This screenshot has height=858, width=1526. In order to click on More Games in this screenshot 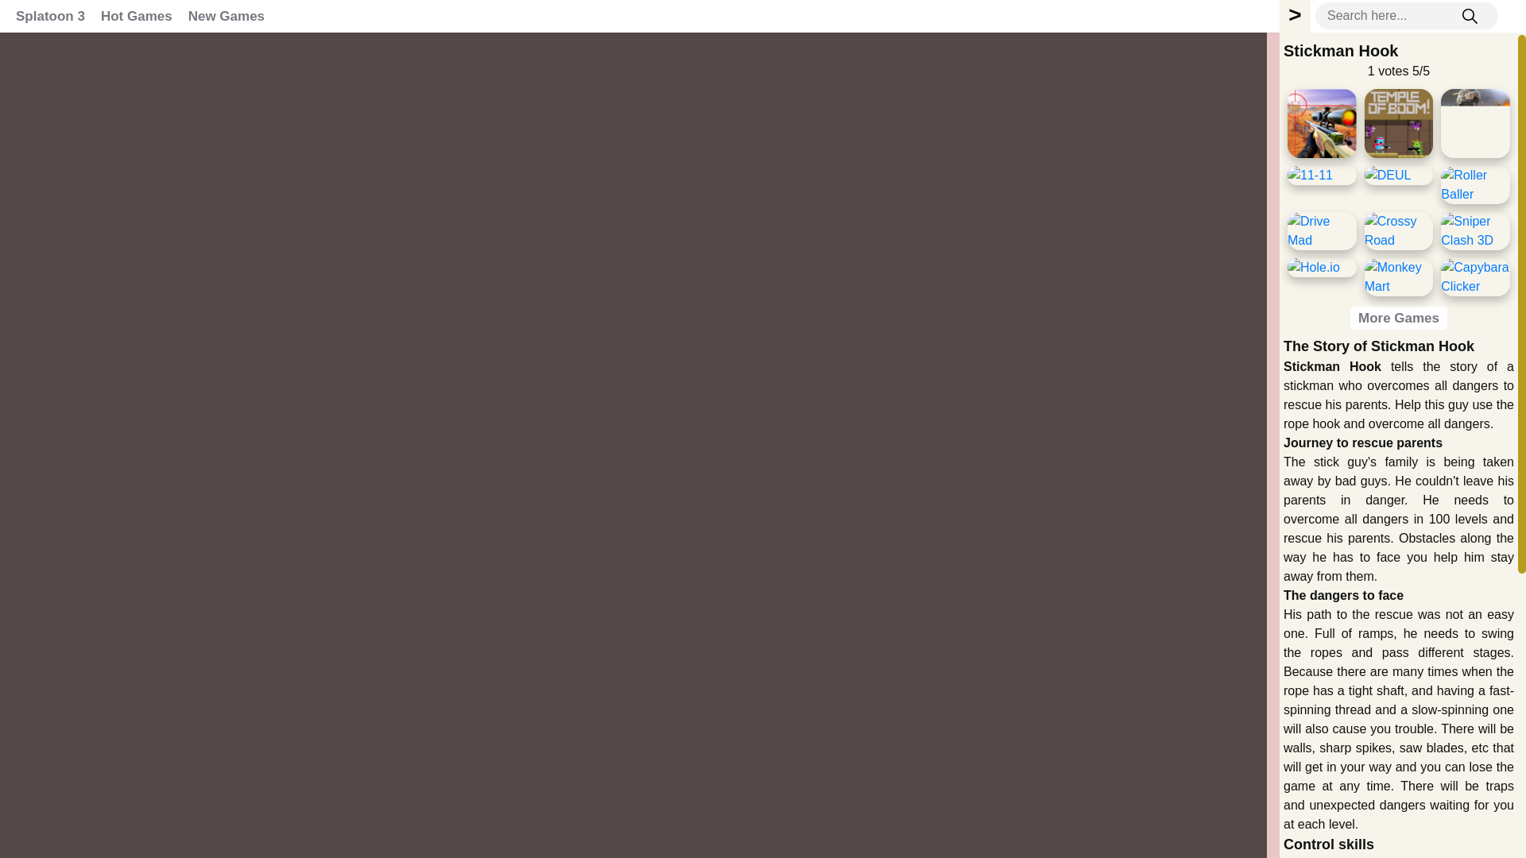, I will do `click(1399, 318)`.